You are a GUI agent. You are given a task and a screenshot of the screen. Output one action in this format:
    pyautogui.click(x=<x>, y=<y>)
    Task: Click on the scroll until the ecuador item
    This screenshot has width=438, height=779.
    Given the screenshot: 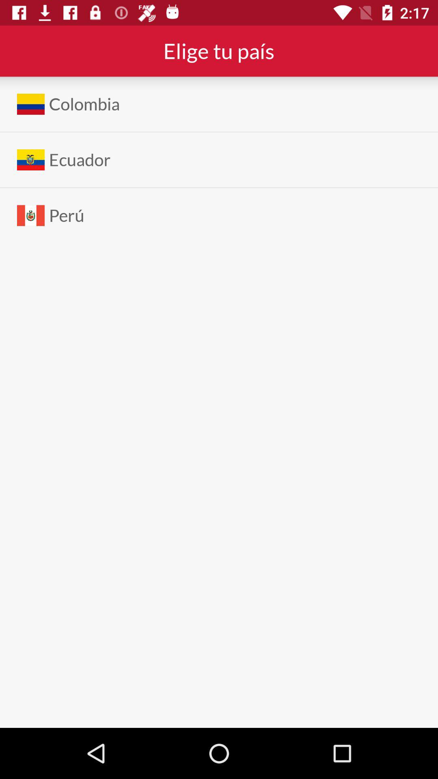 What is the action you would take?
    pyautogui.click(x=79, y=160)
    